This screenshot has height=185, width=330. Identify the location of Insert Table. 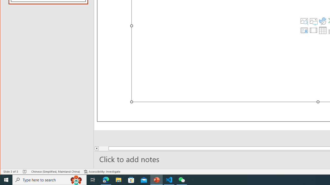
(323, 30).